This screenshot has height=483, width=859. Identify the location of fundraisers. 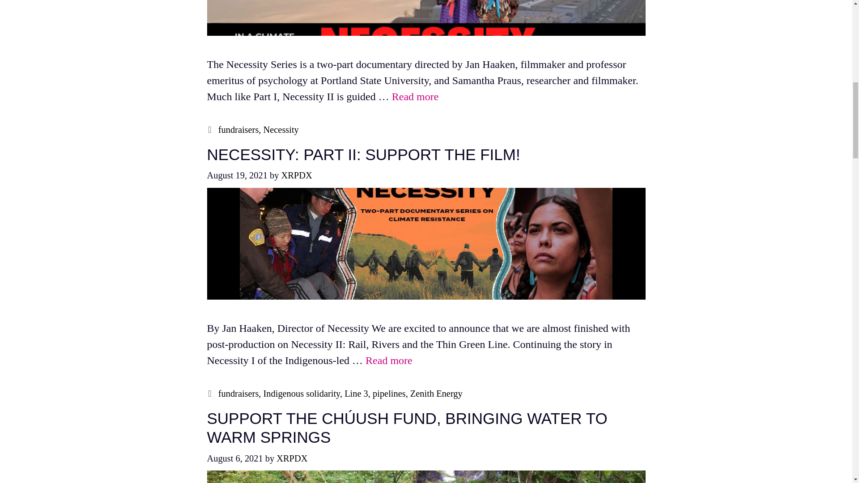
(238, 394).